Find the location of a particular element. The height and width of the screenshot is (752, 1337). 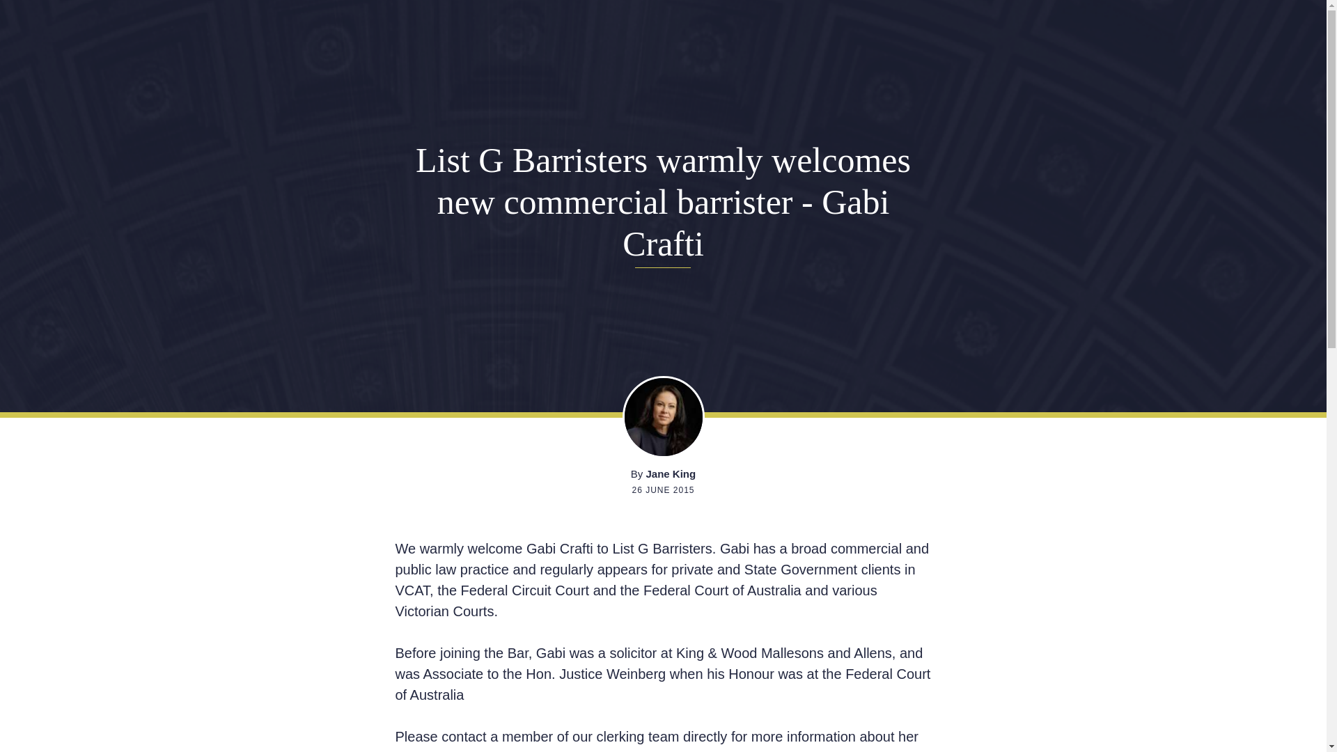

Privacy Policy is located at coordinates (53, 710).